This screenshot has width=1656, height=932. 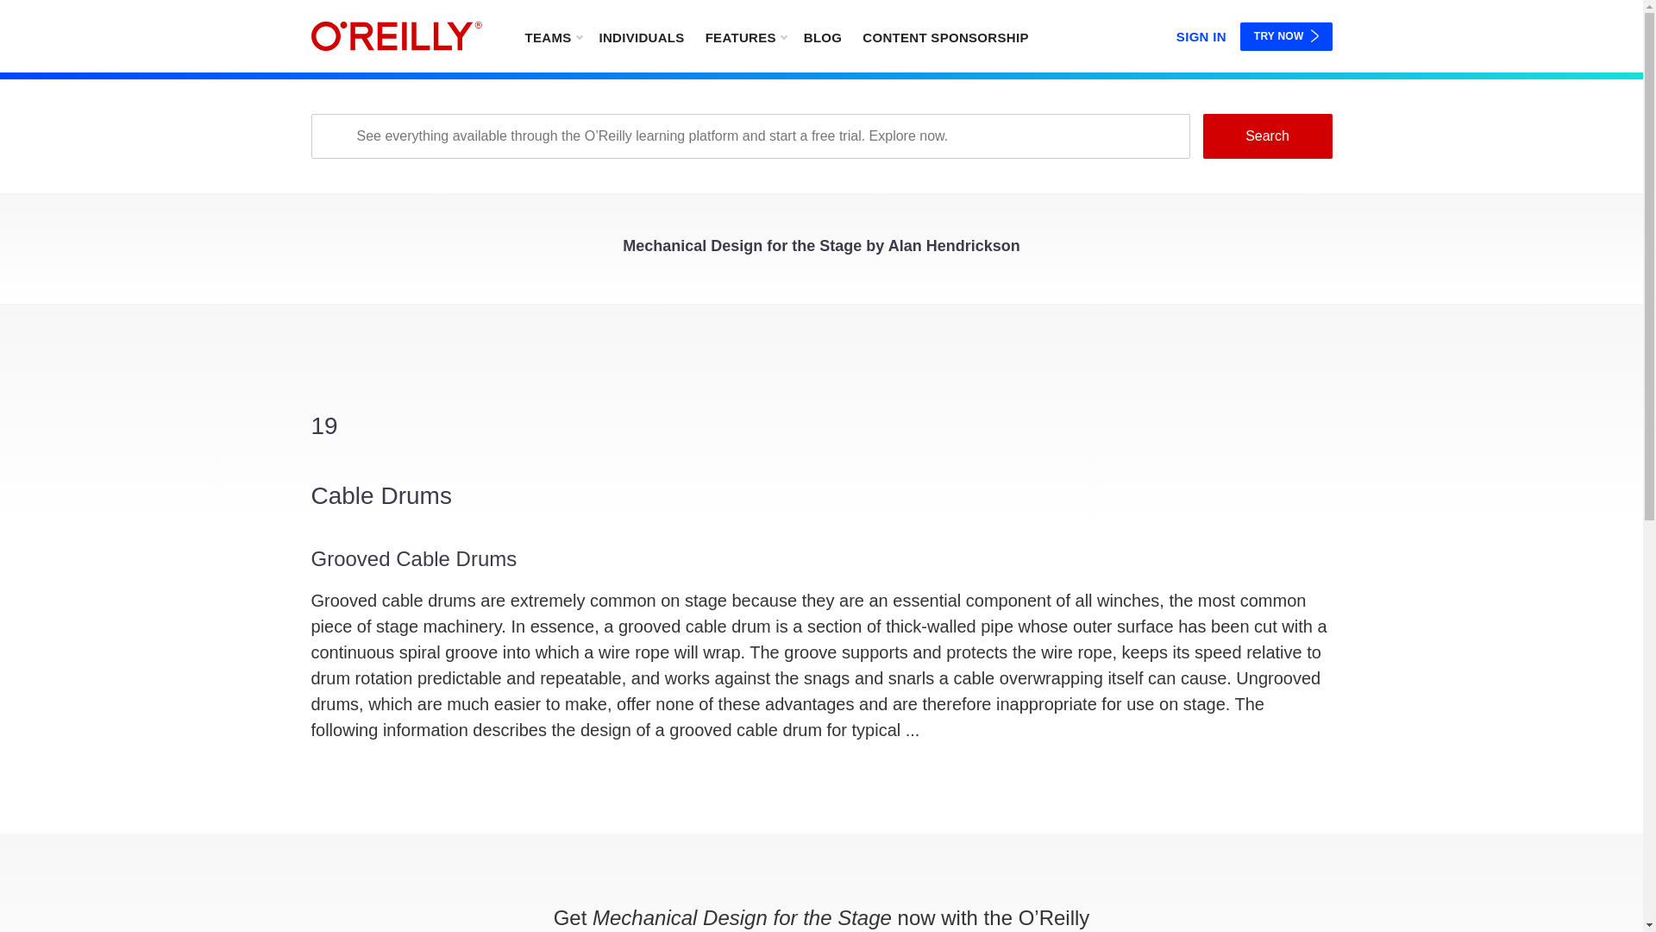 I want to click on CONTENT SPONSORSHIP, so click(x=945, y=36).